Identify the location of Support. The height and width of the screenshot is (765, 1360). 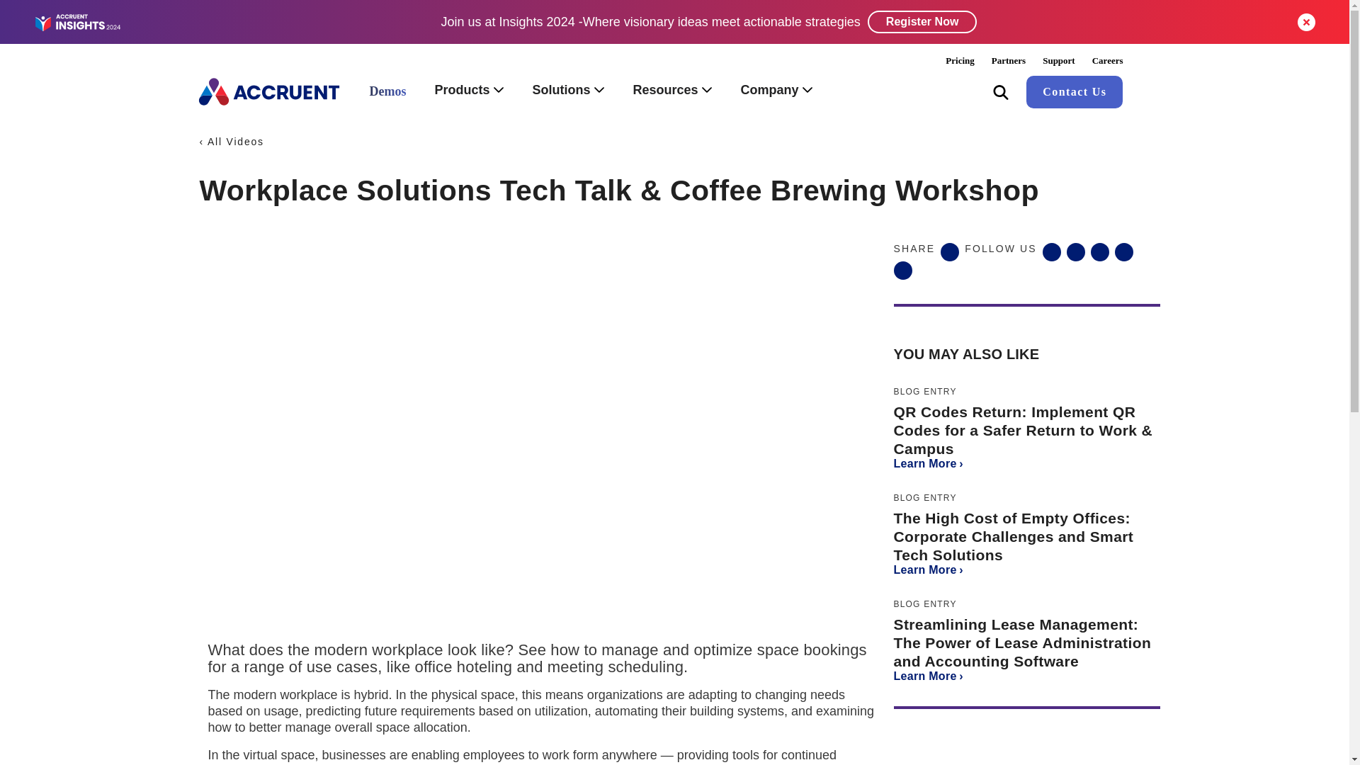
(1058, 59).